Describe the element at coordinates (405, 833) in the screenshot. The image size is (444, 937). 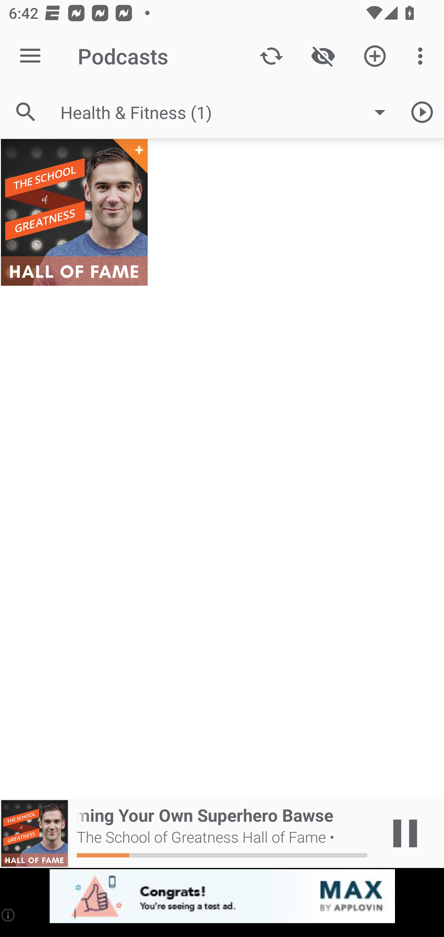
I see `Play / Pause` at that location.